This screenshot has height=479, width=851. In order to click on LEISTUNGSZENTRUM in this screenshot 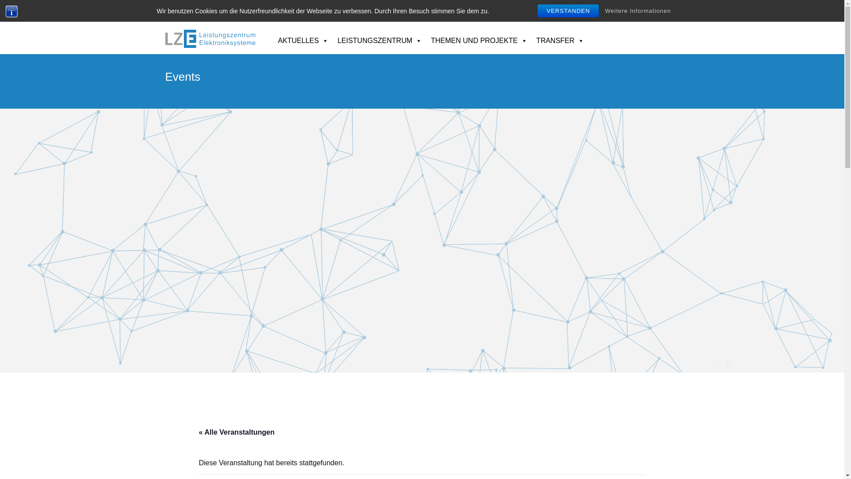, I will do `click(379, 36)`.